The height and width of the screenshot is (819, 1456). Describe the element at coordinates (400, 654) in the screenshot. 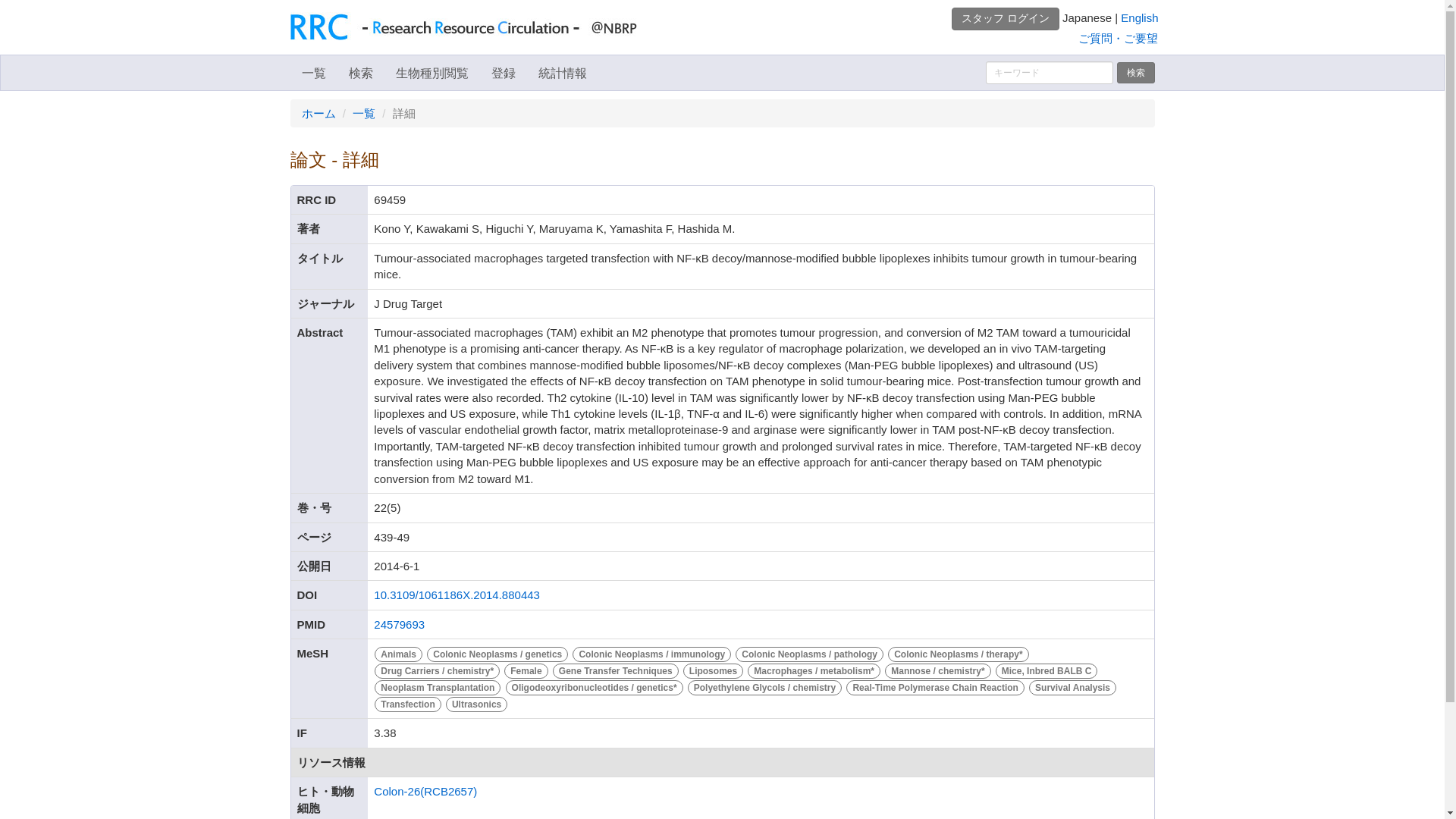

I see `Animals` at that location.